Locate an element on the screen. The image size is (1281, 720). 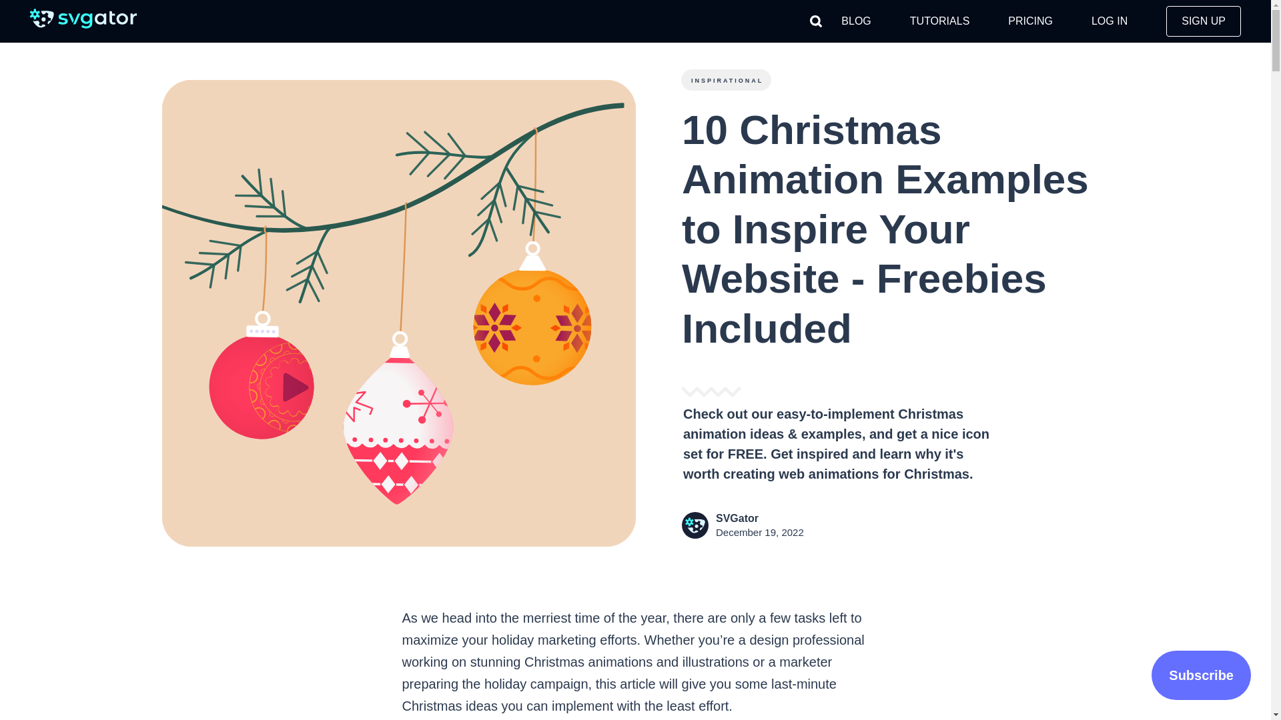
SIGN UP is located at coordinates (1204, 21).